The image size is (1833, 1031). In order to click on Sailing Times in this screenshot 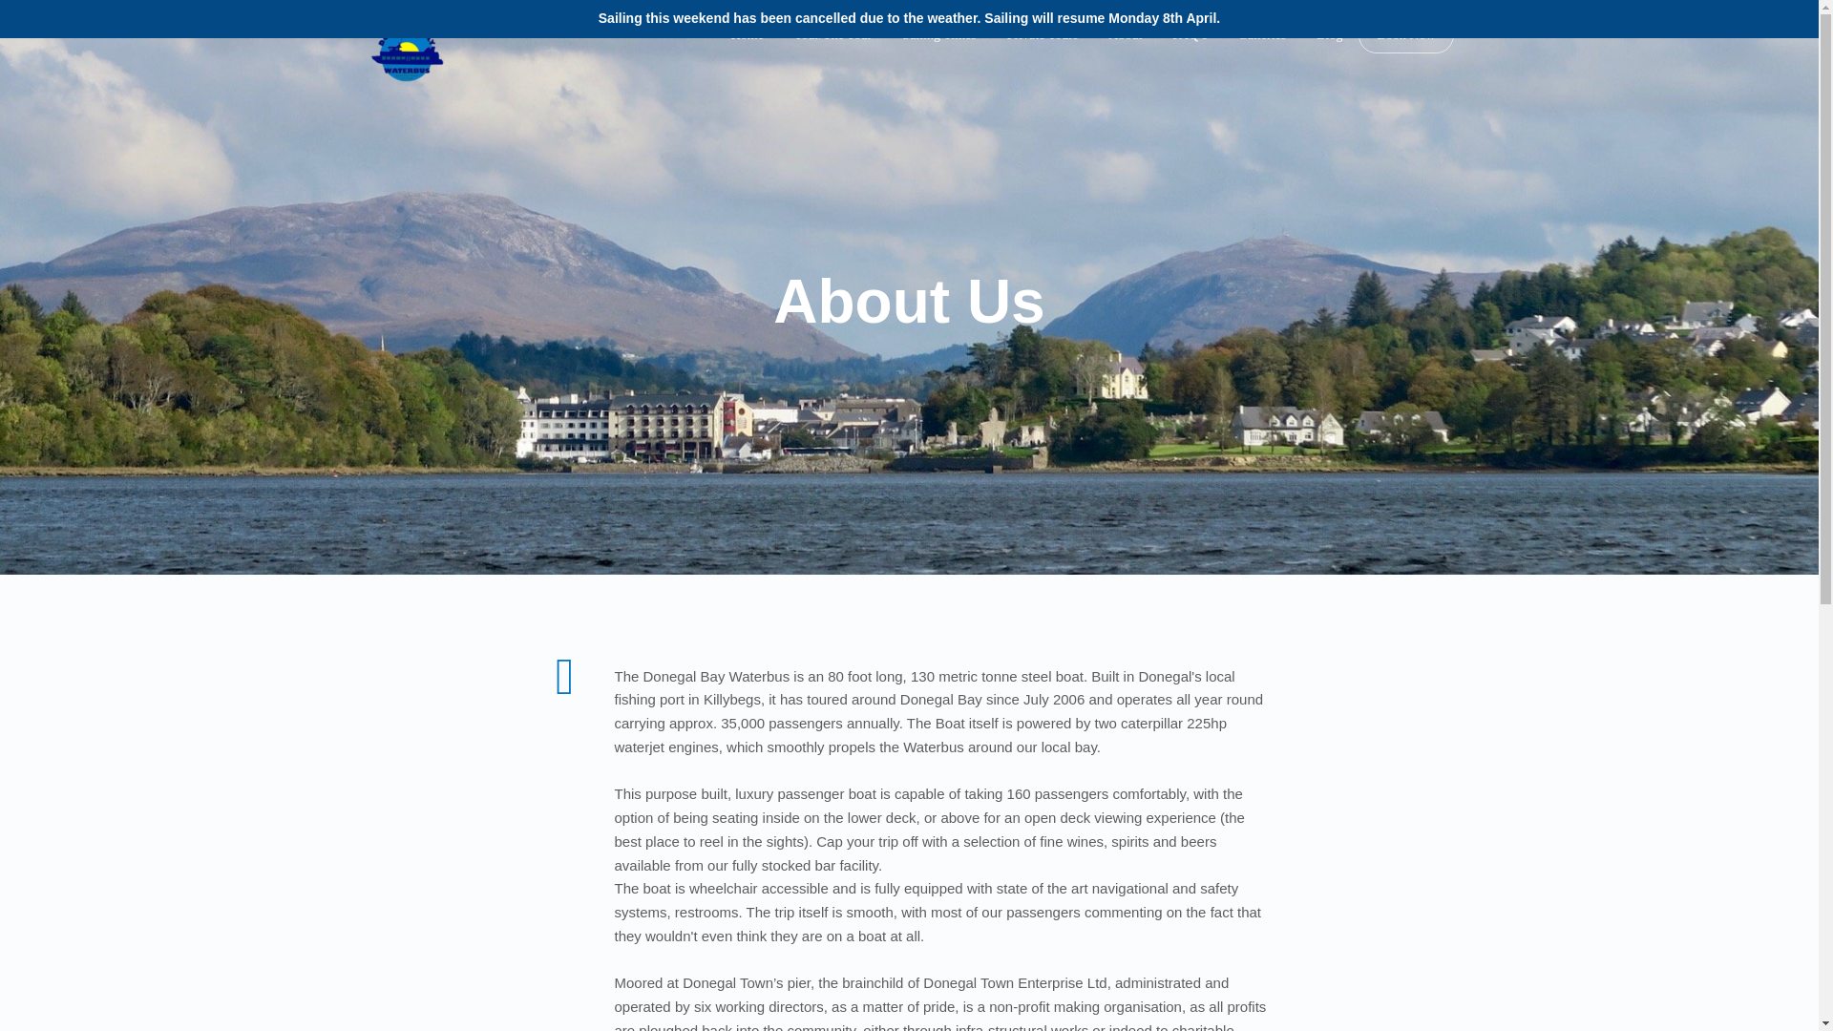, I will do `click(938, 34)`.